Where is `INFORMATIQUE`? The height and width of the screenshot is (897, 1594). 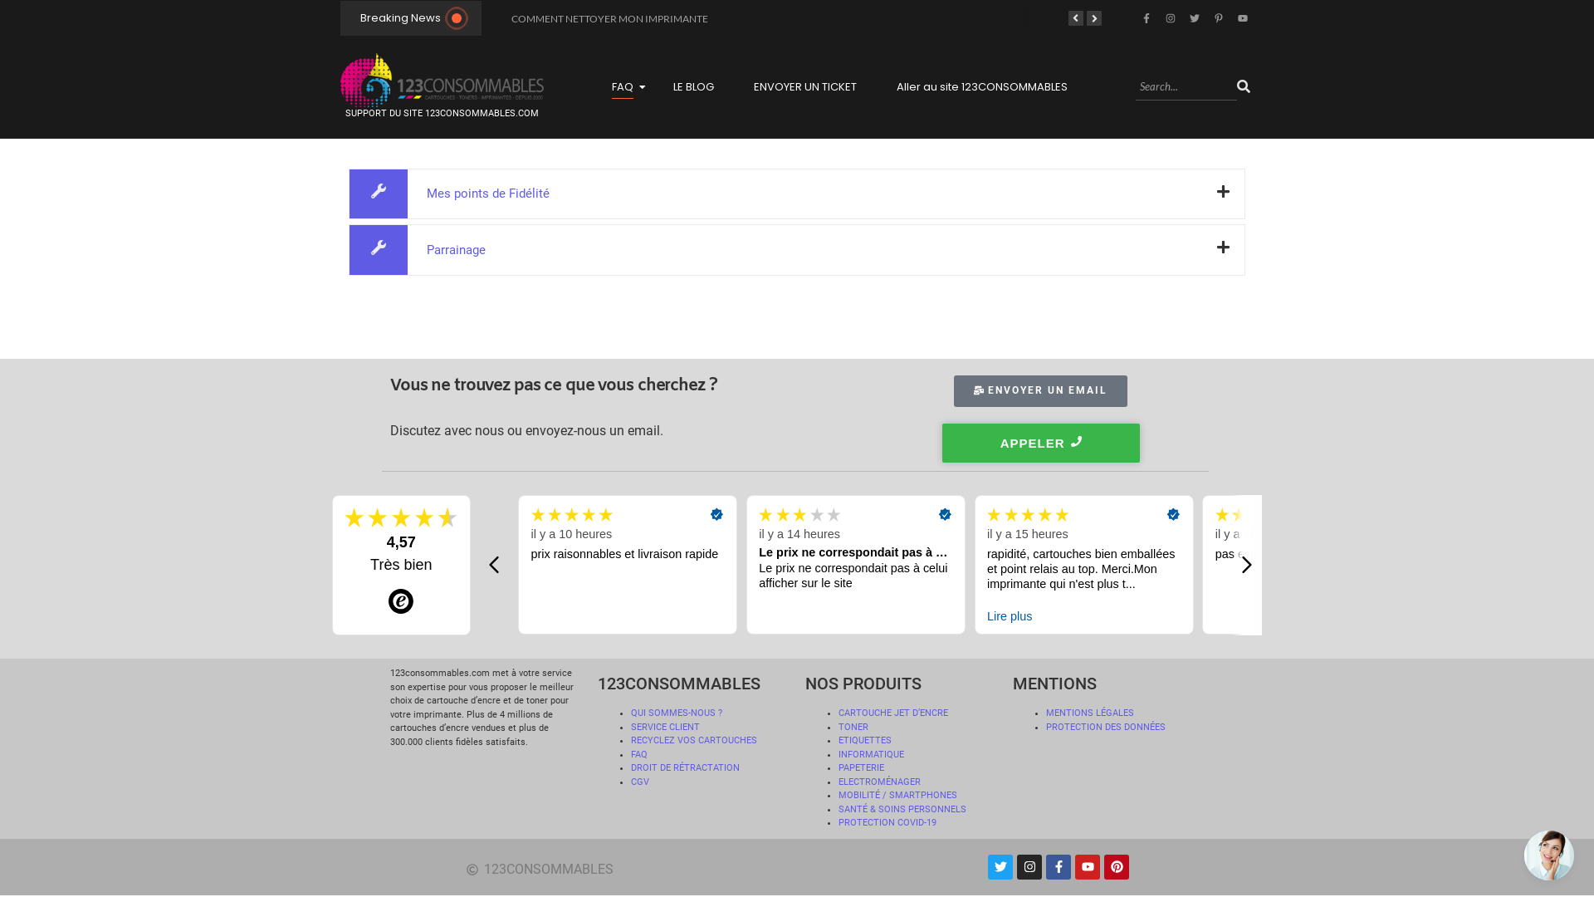 INFORMATIQUE is located at coordinates (871, 754).